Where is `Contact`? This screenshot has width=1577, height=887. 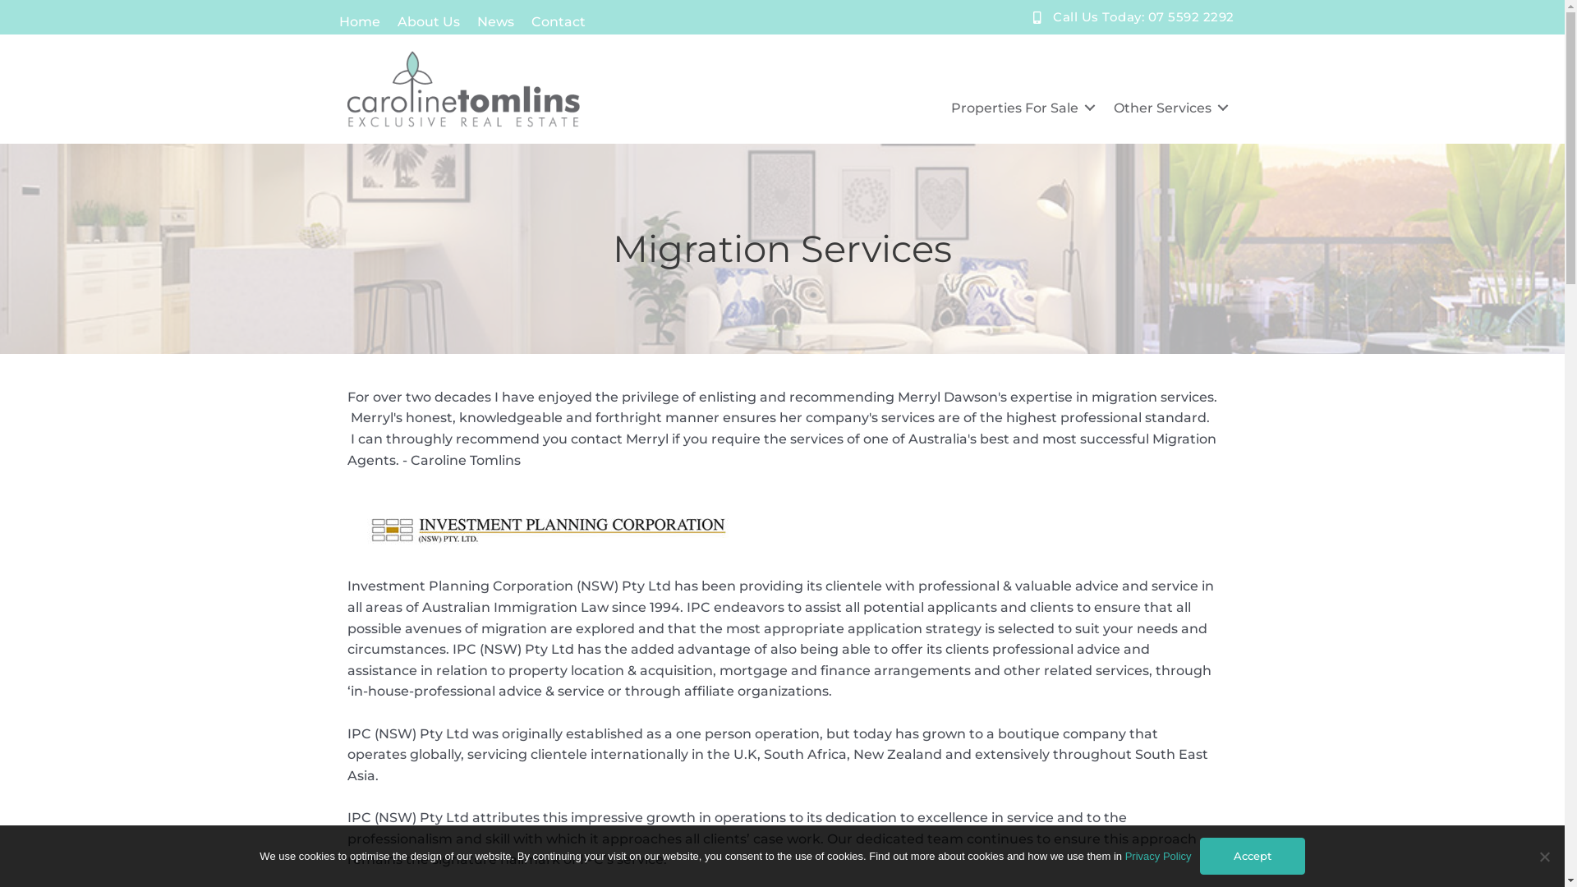
Contact is located at coordinates (558, 21).